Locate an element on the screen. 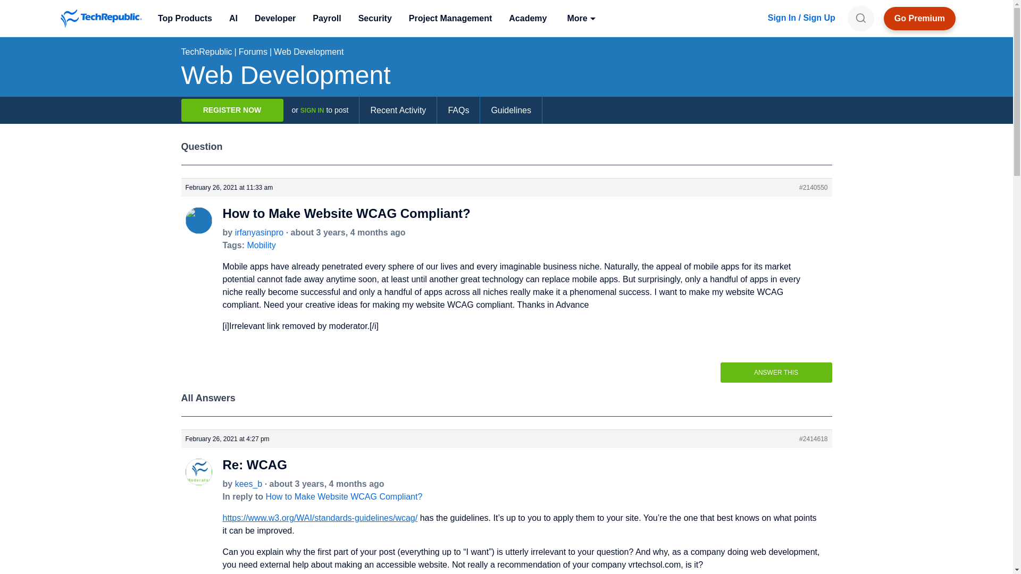 Image resolution: width=1021 pixels, height=574 pixels. Security is located at coordinates (375, 18).